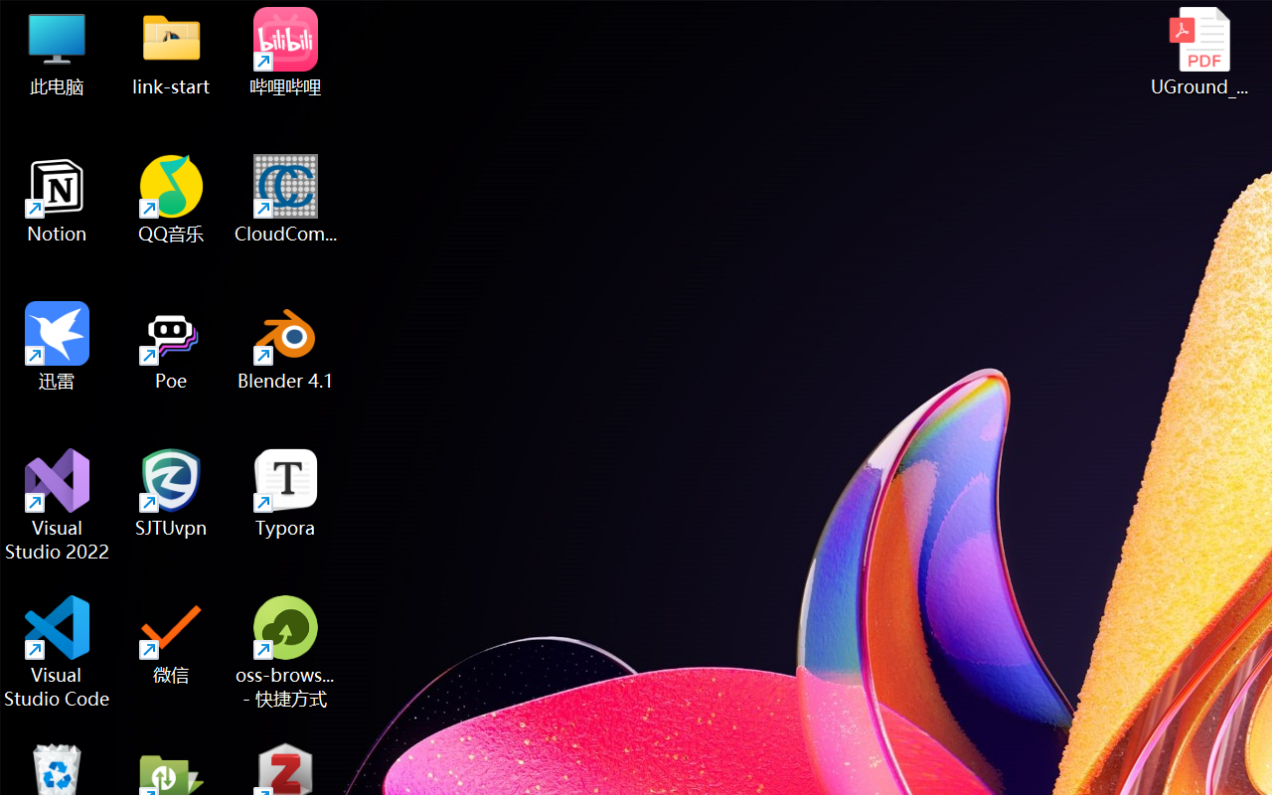 Image resolution: width=1272 pixels, height=795 pixels. What do you see at coordinates (58, 199) in the screenshot?
I see `Notion` at bounding box center [58, 199].